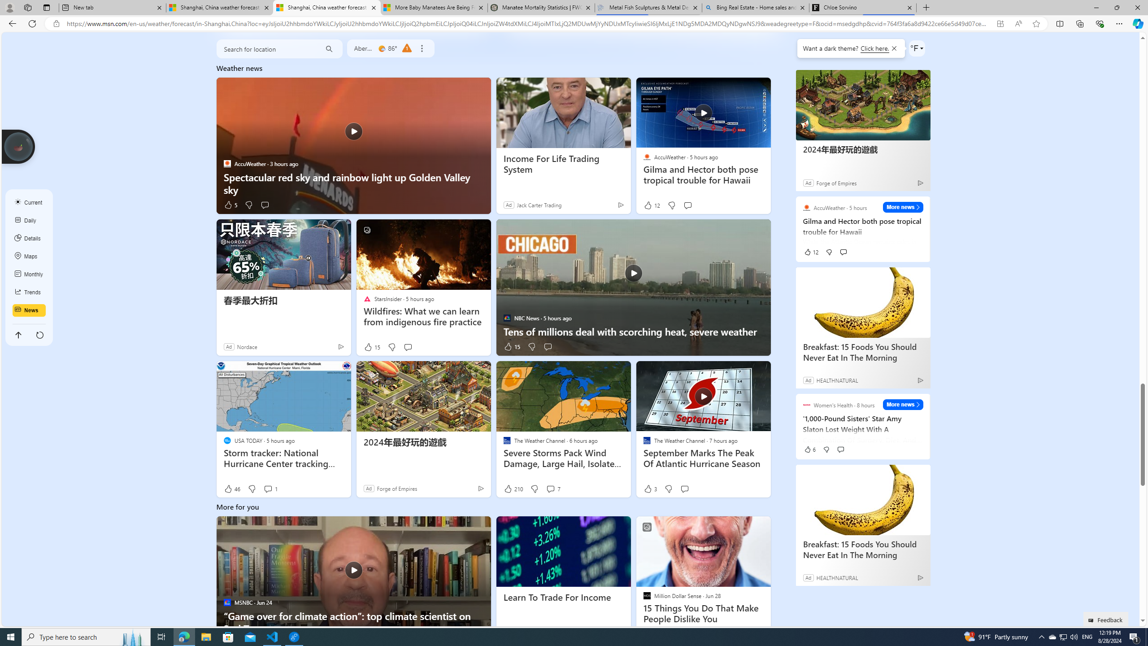 The width and height of the screenshot is (1148, 646). Describe the element at coordinates (227, 602) in the screenshot. I see `MSNBC` at that location.